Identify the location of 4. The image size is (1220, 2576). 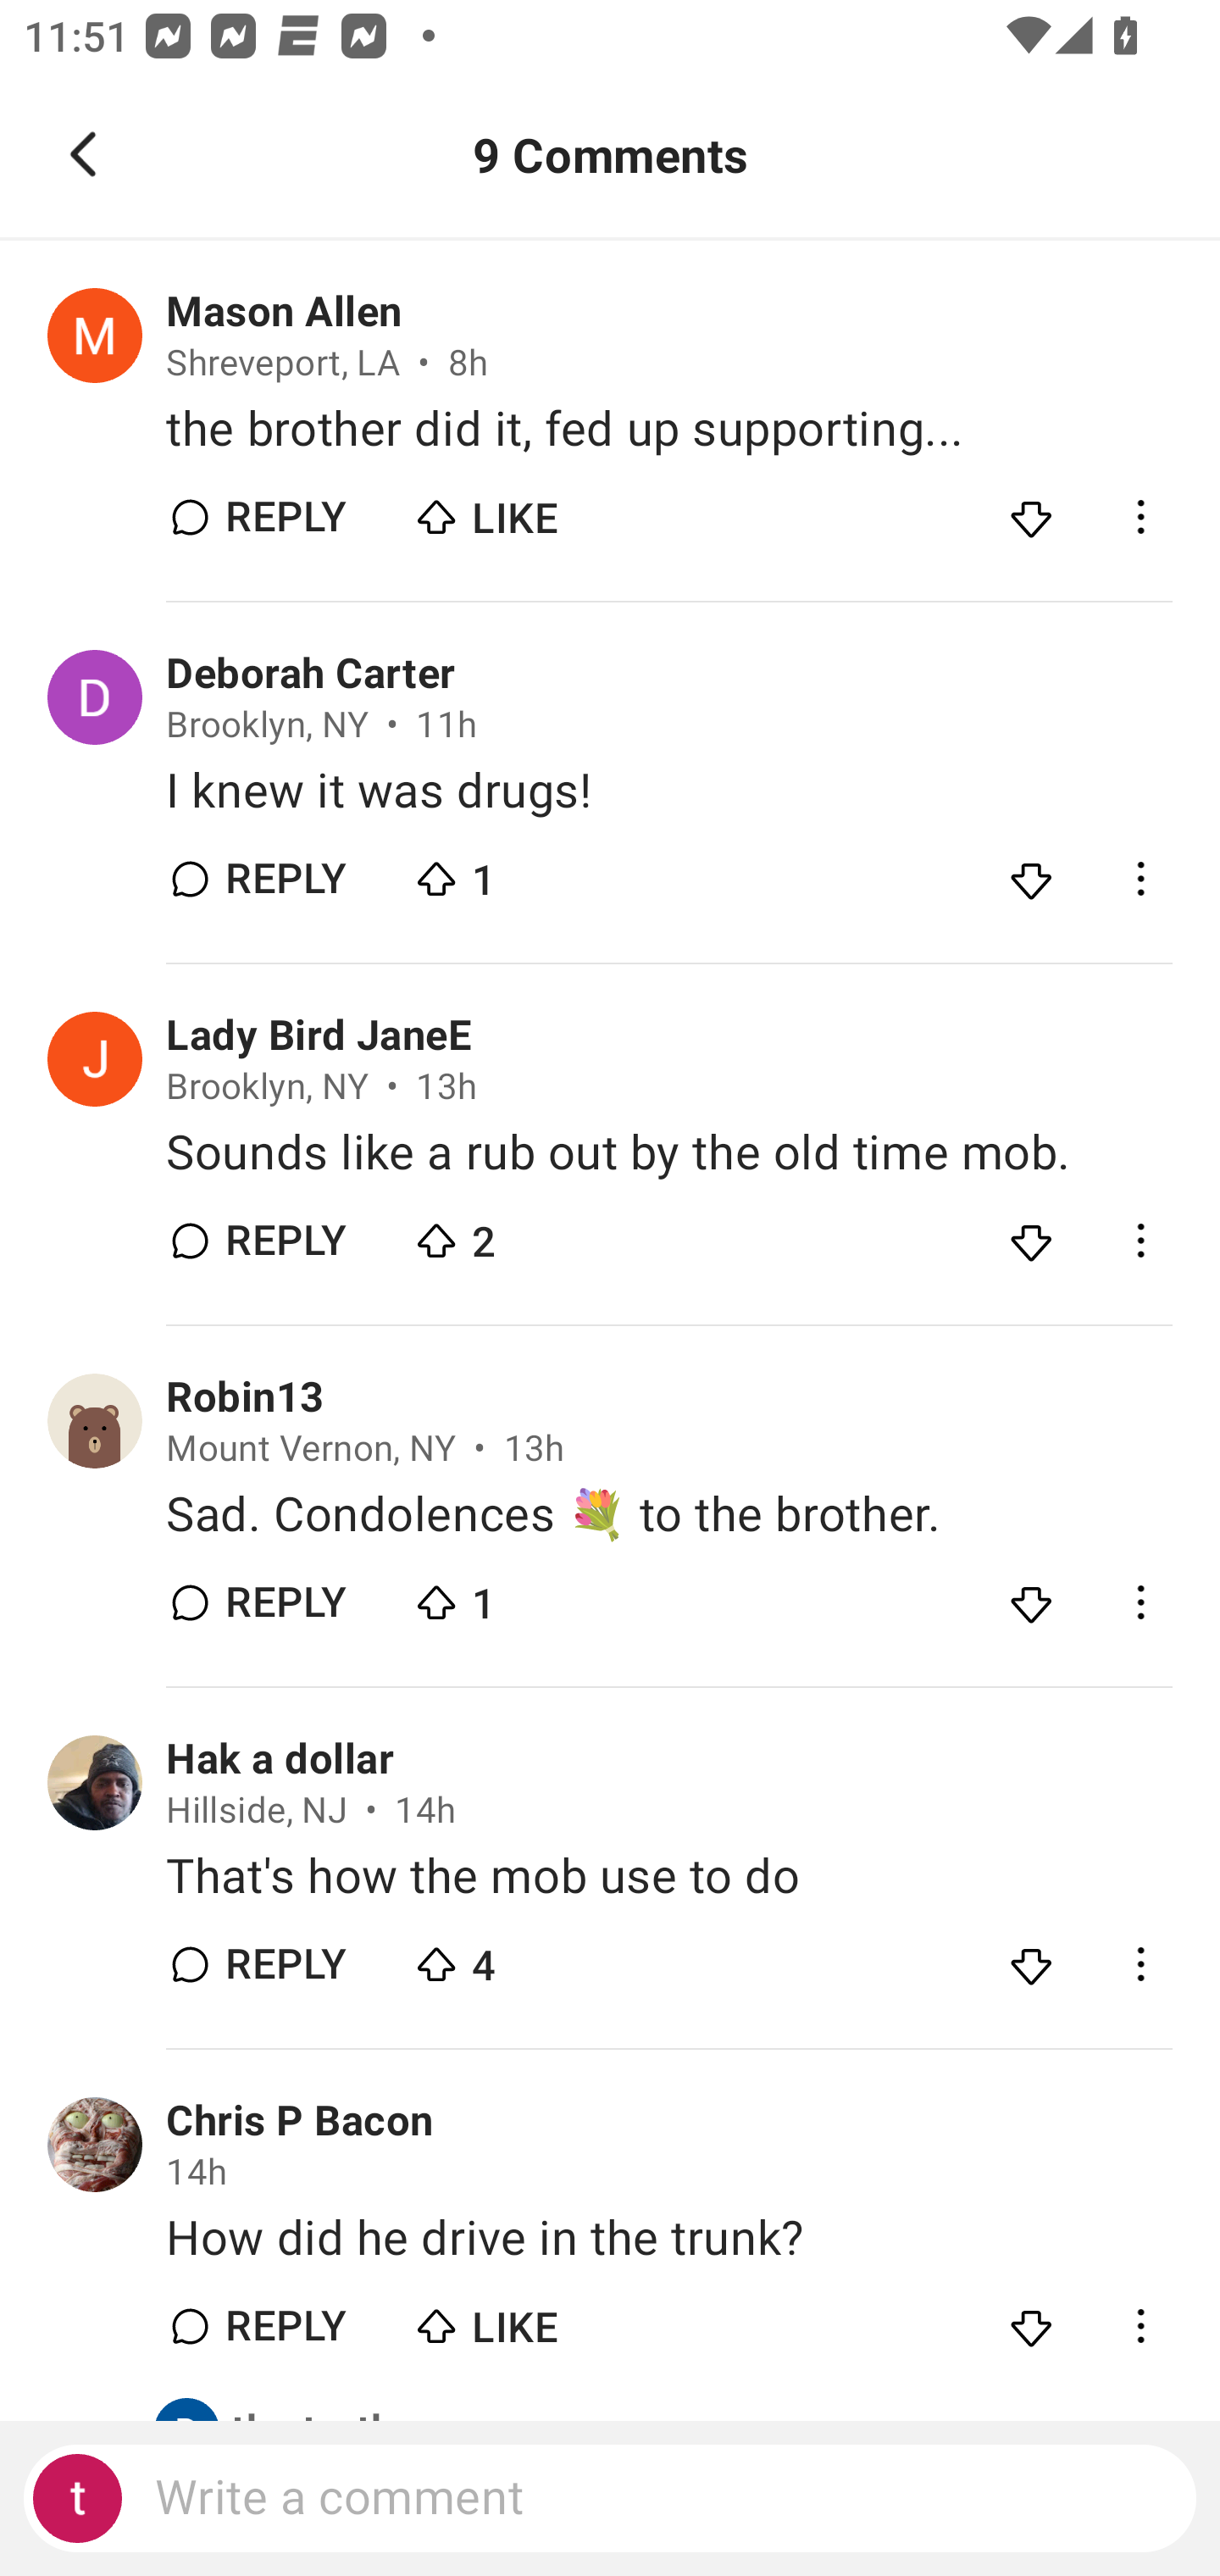
(527, 1956).